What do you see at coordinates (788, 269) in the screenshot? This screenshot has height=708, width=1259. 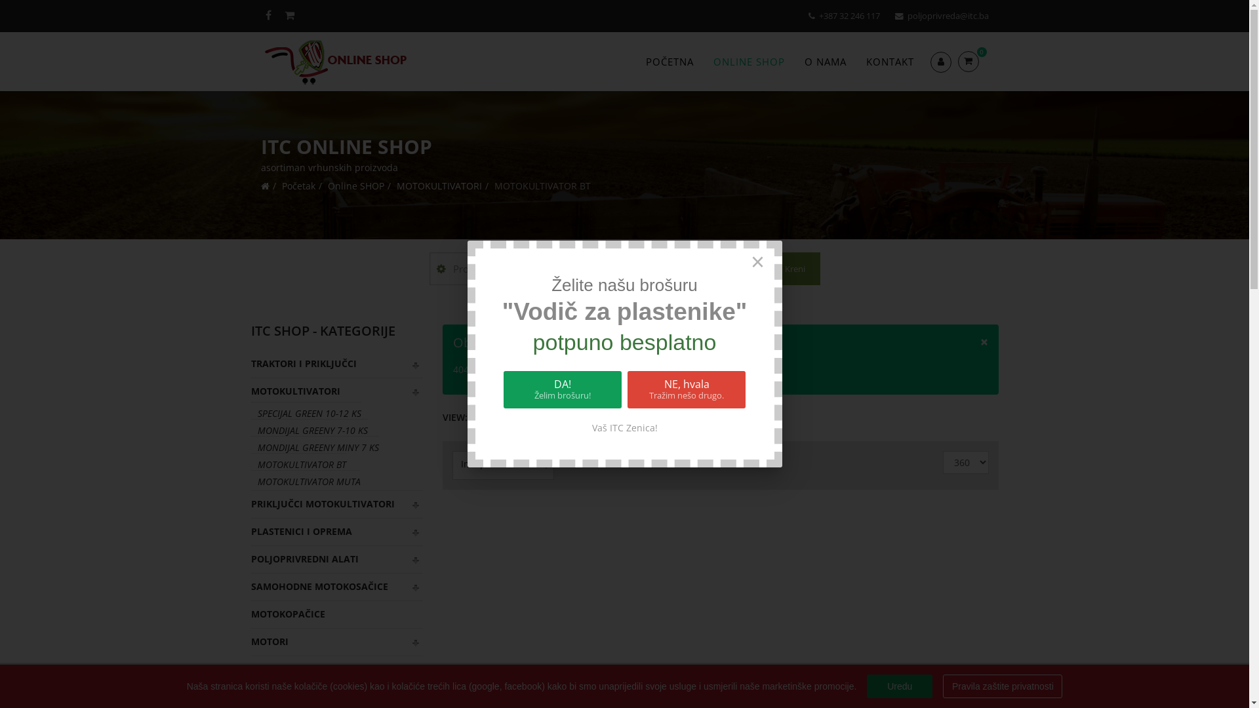 I see `Kreni` at bounding box center [788, 269].